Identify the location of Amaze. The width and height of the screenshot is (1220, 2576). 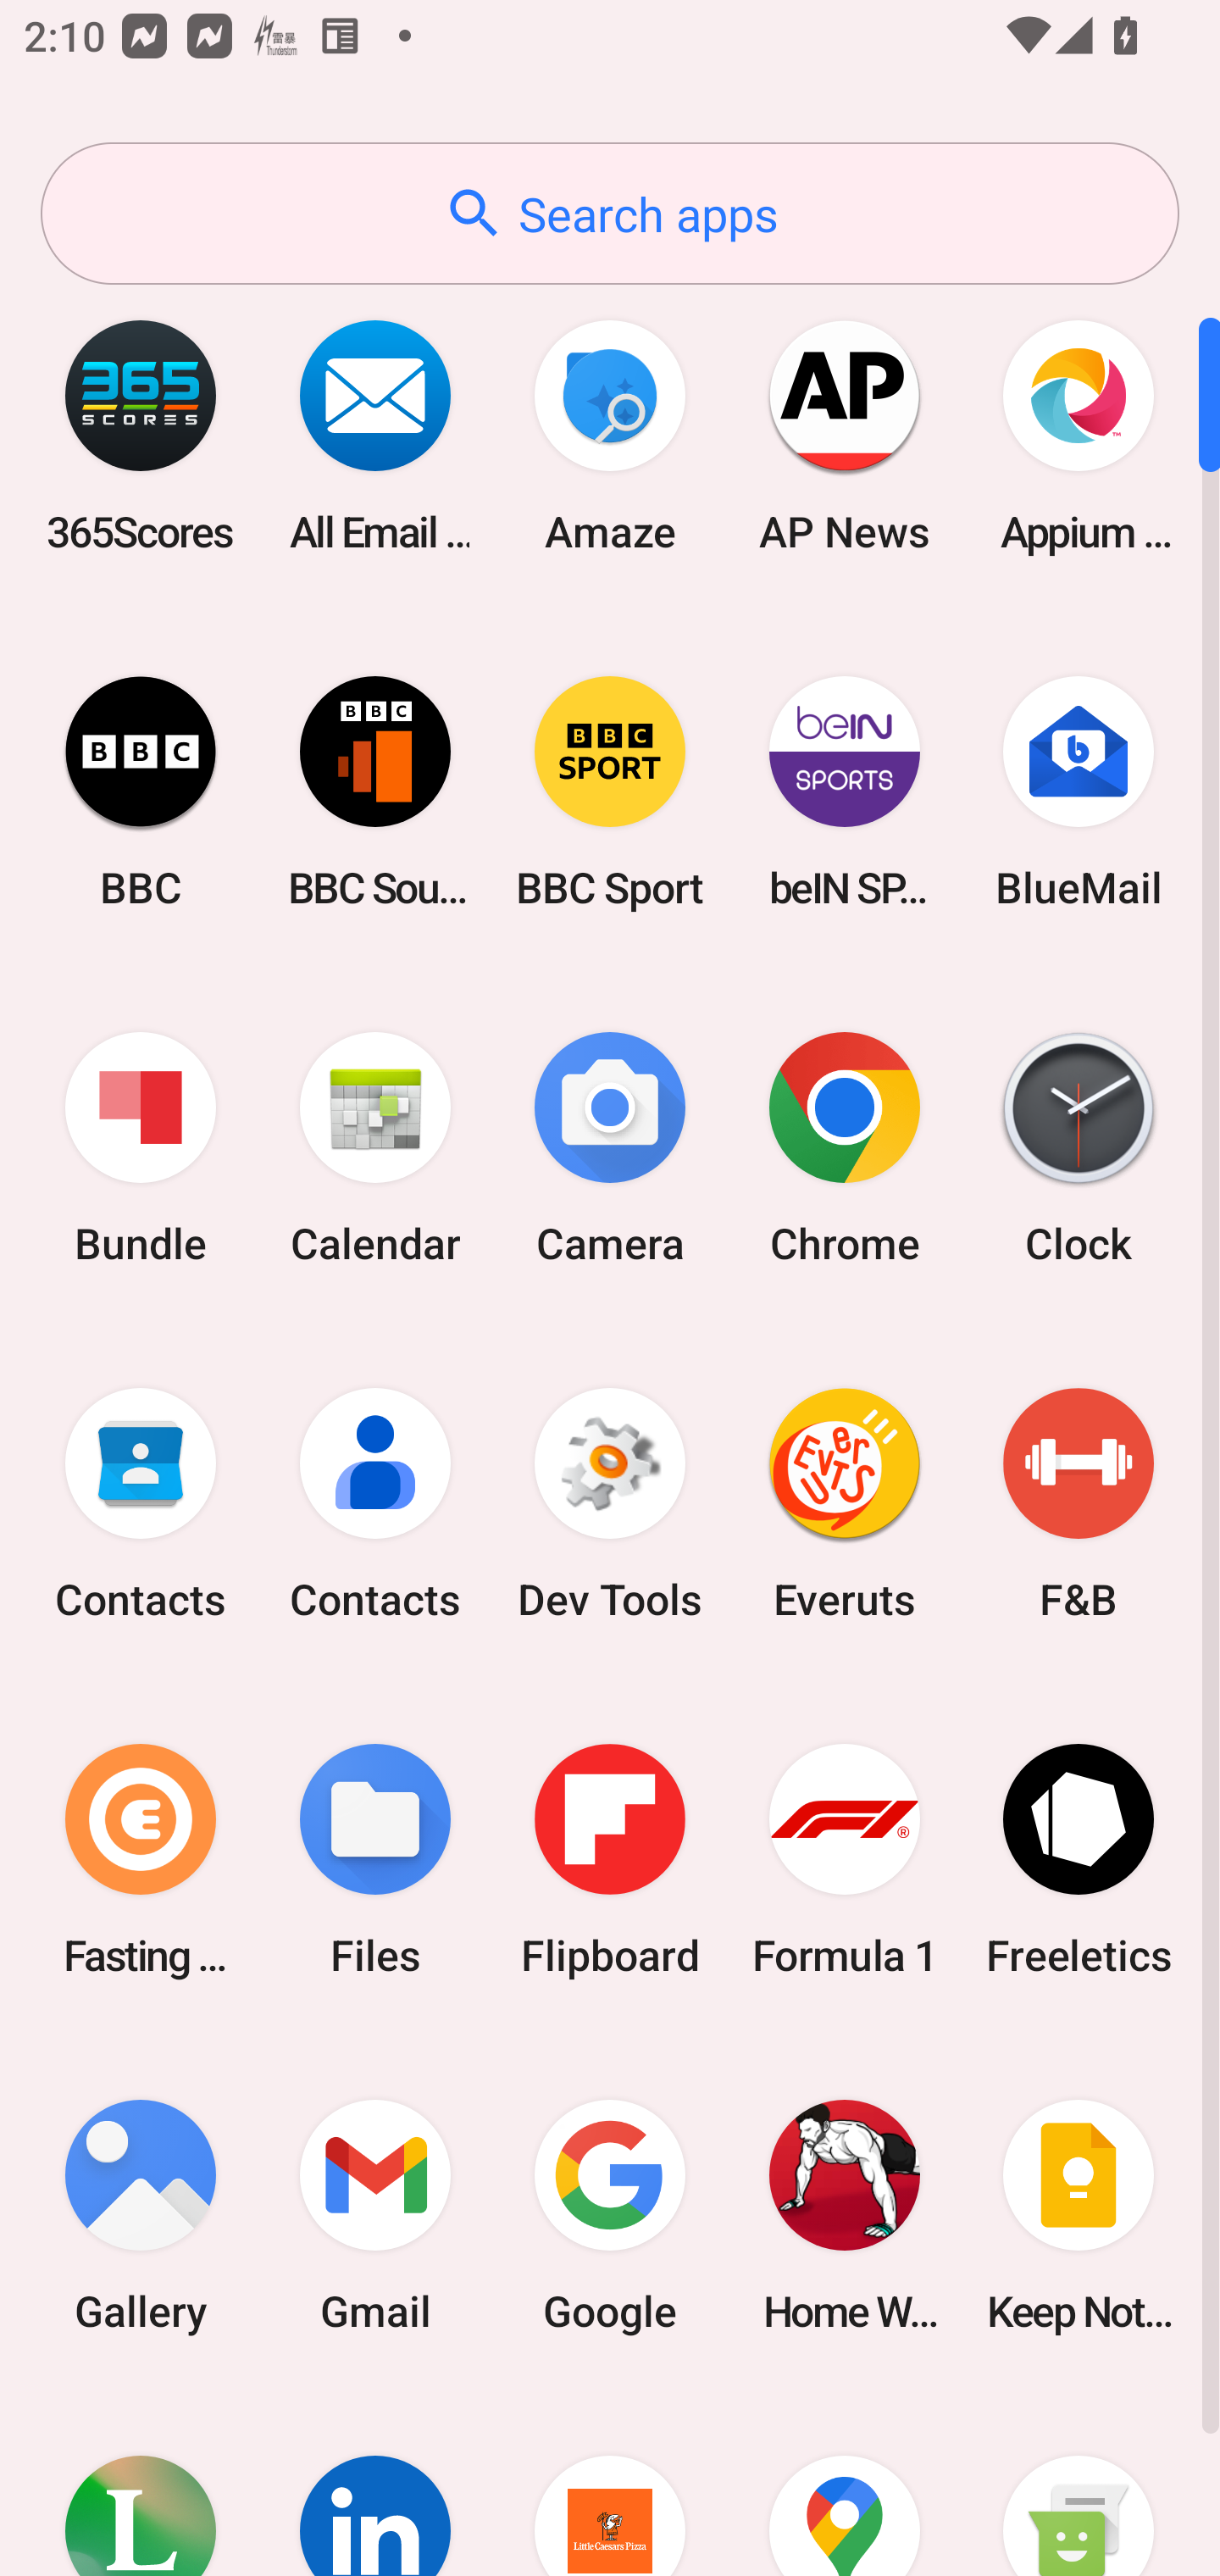
(610, 436).